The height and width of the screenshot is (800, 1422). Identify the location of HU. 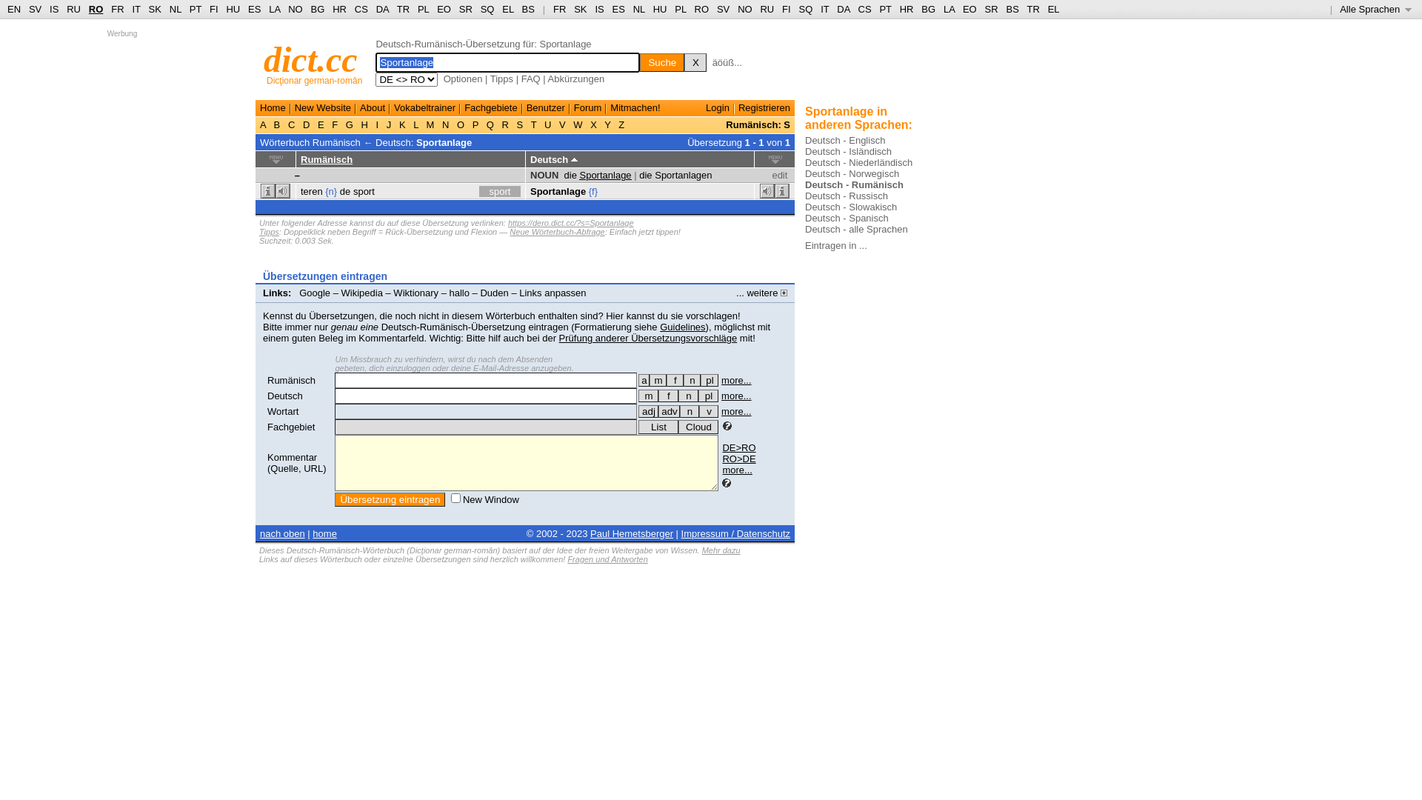
(661, 9).